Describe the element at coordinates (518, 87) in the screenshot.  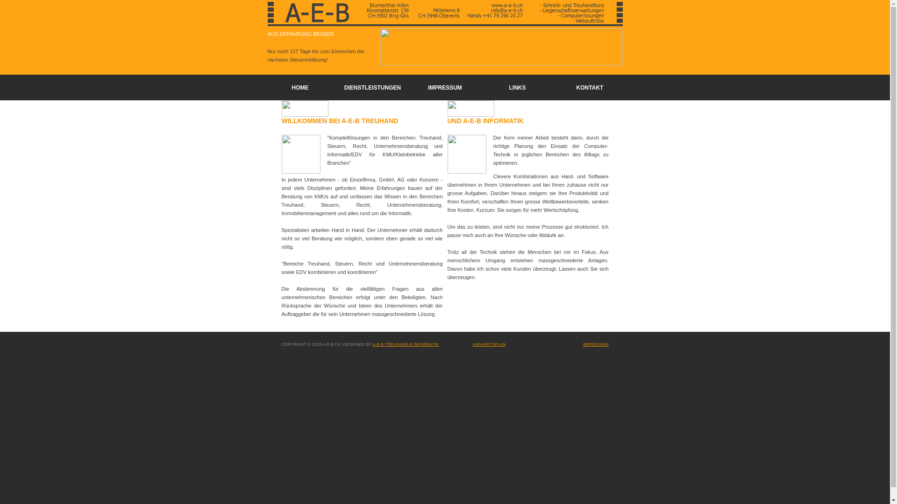
I see `LINKS` at that location.